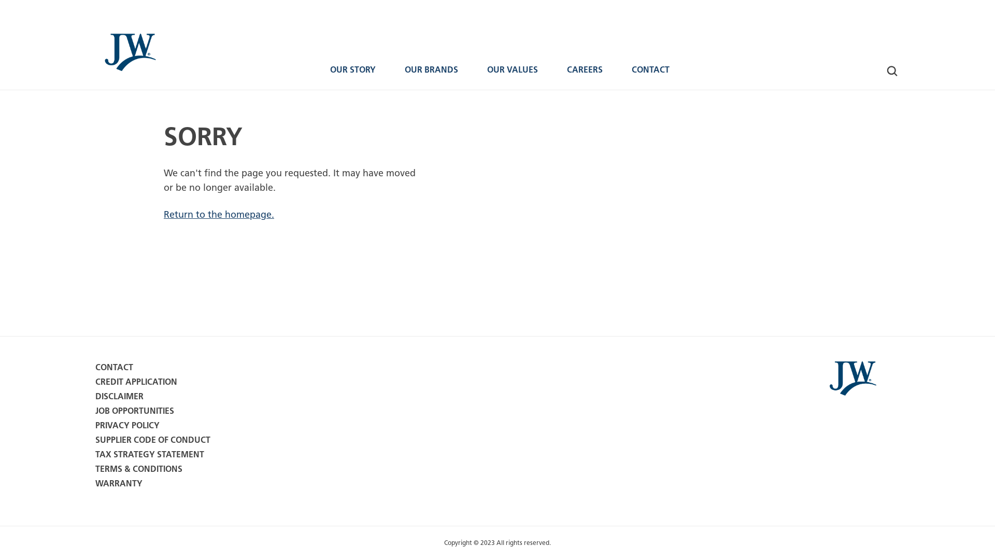 The height and width of the screenshot is (560, 995). I want to click on TERMS & CONDITIONS, so click(139, 469).